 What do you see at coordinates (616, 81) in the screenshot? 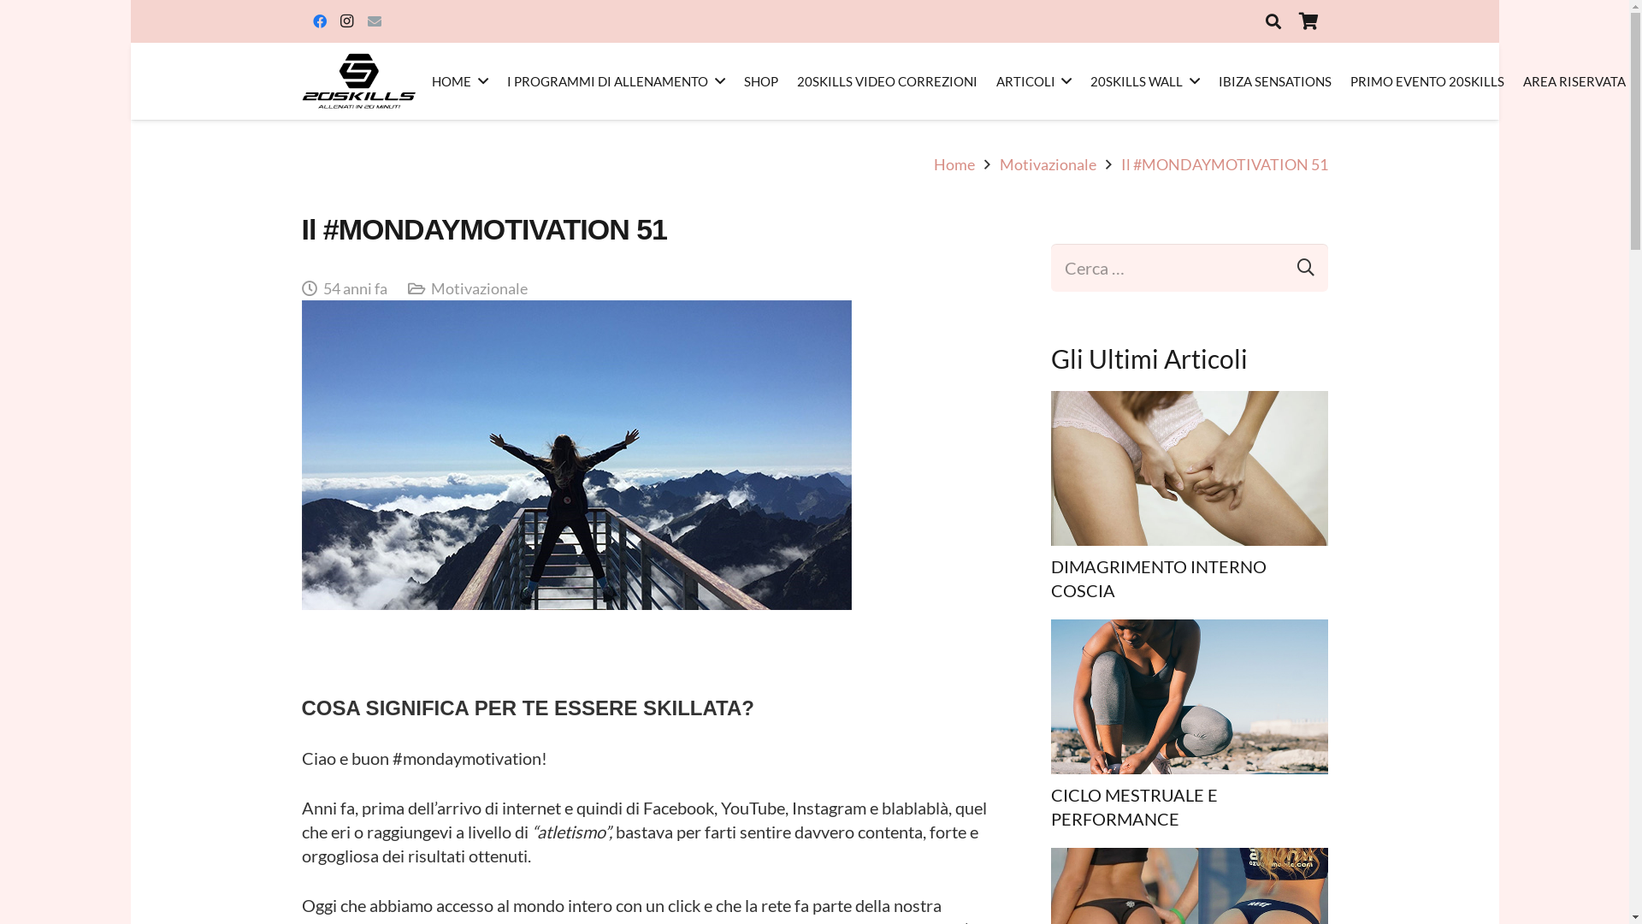
I see `I PROGRAMMI DI ALLENAMENTO` at bounding box center [616, 81].